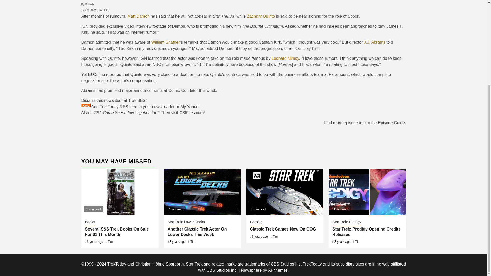 The width and height of the screenshot is (491, 276). I want to click on CSIFiles.com, so click(191, 113).